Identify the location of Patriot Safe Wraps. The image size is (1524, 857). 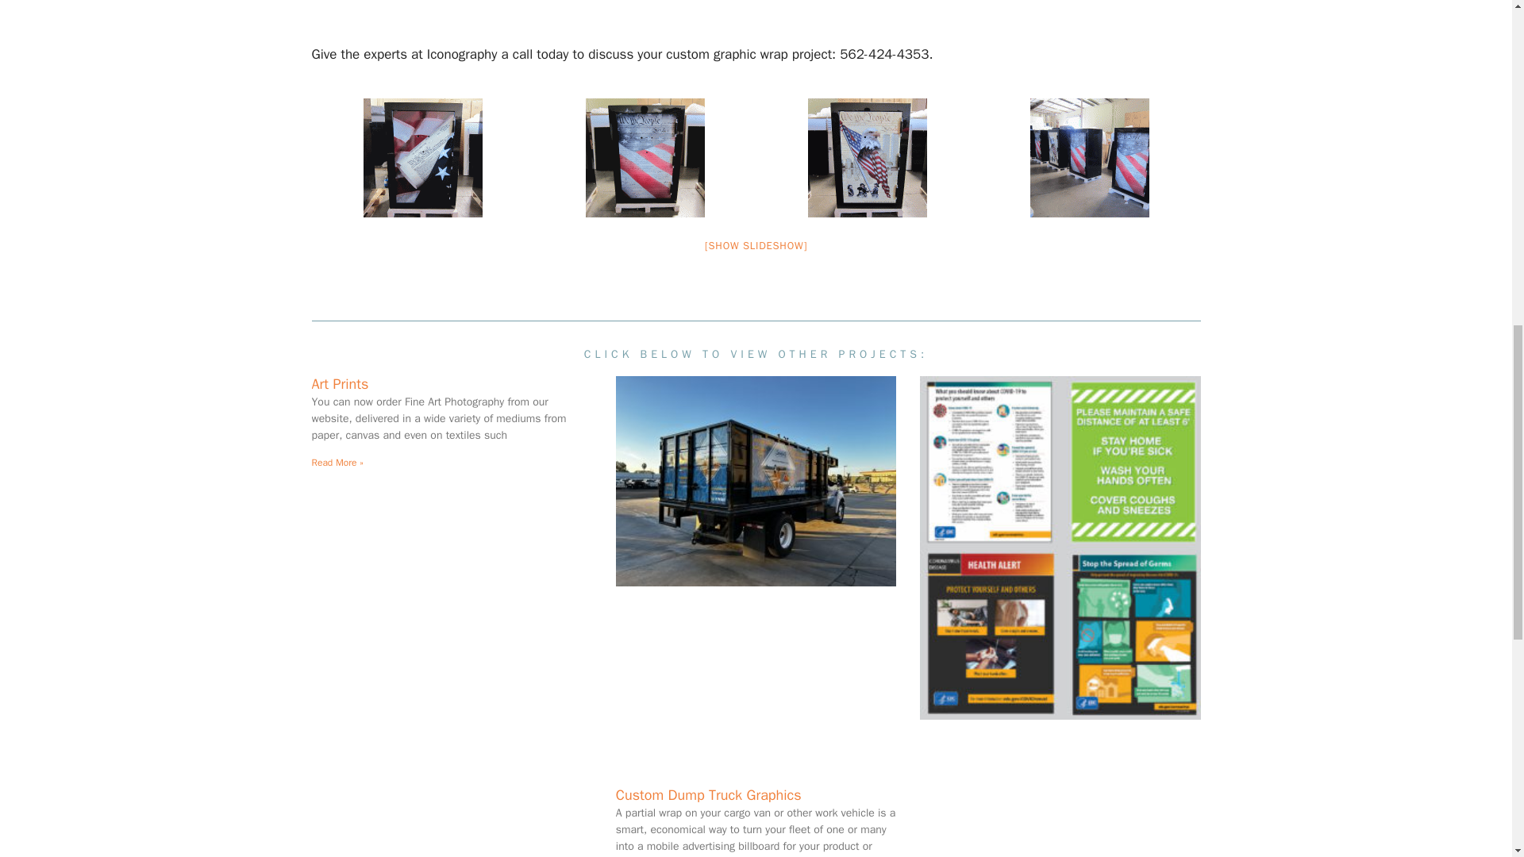
(645, 158).